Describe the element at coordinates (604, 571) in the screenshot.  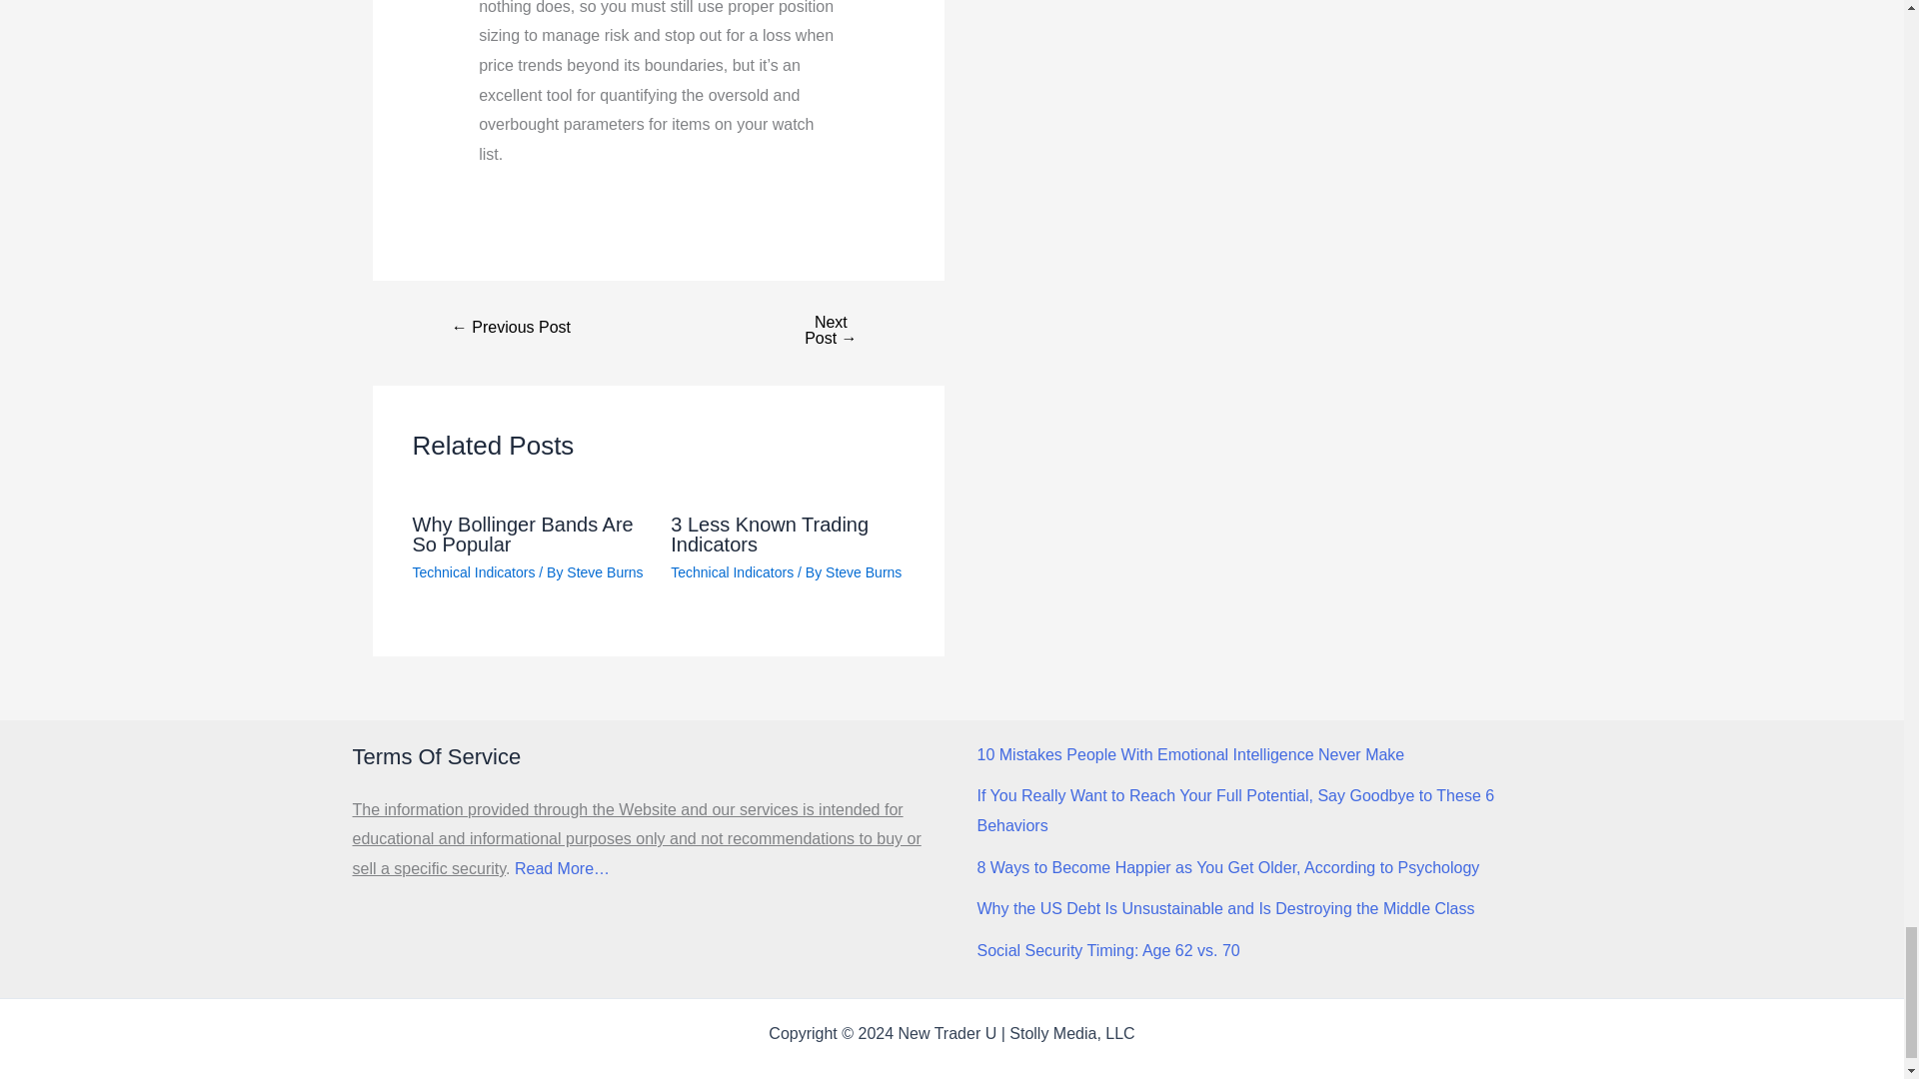
I see `Steve Burns` at that location.